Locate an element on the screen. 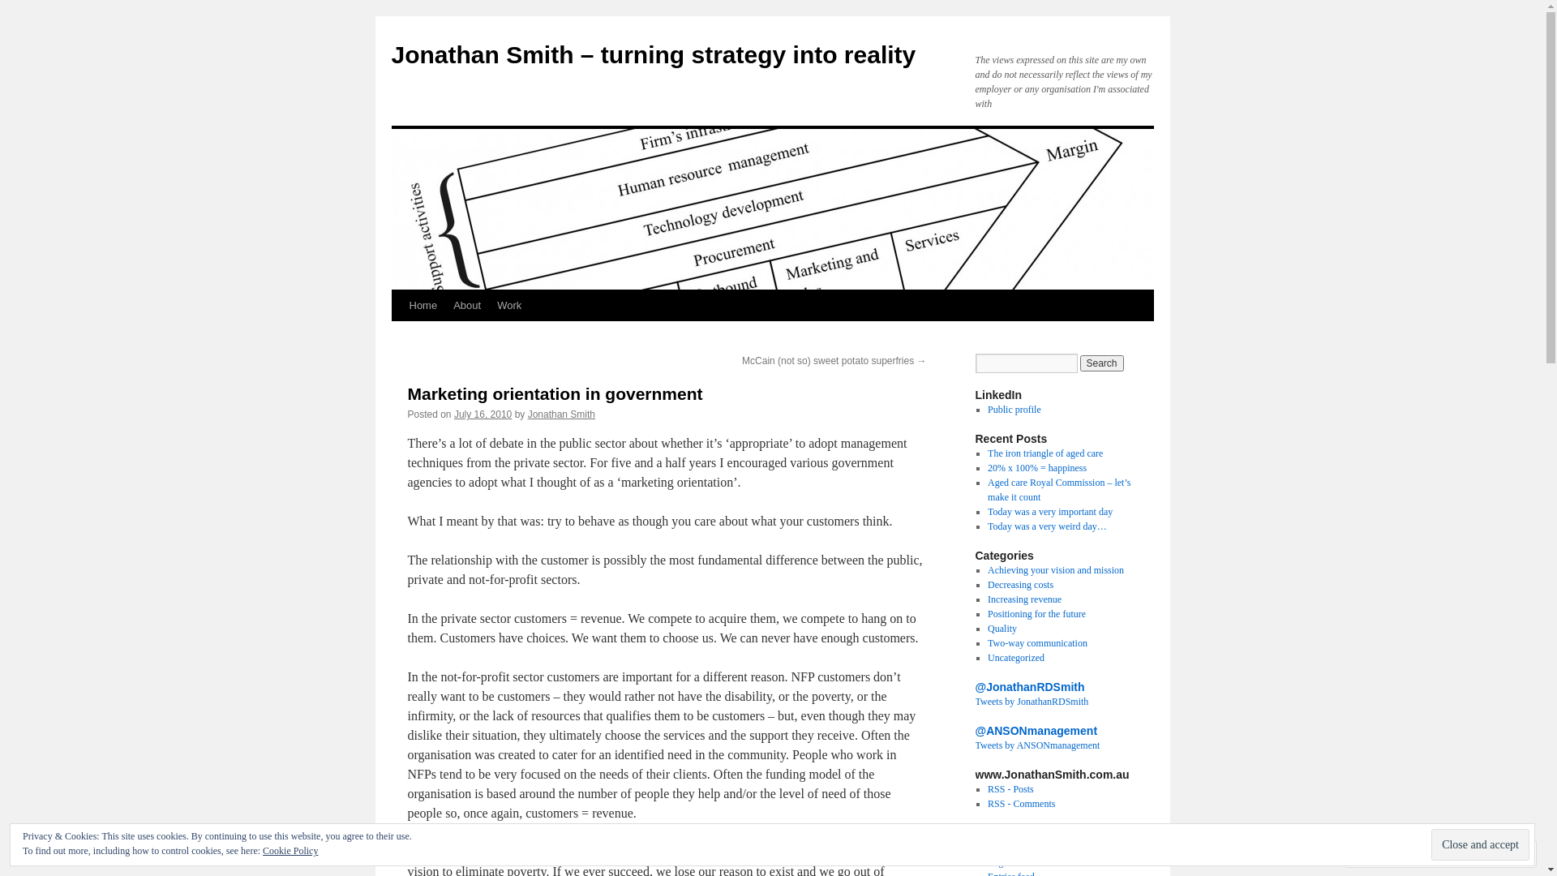 The image size is (1557, 876). @JonathanRDSmith is located at coordinates (1030, 687).